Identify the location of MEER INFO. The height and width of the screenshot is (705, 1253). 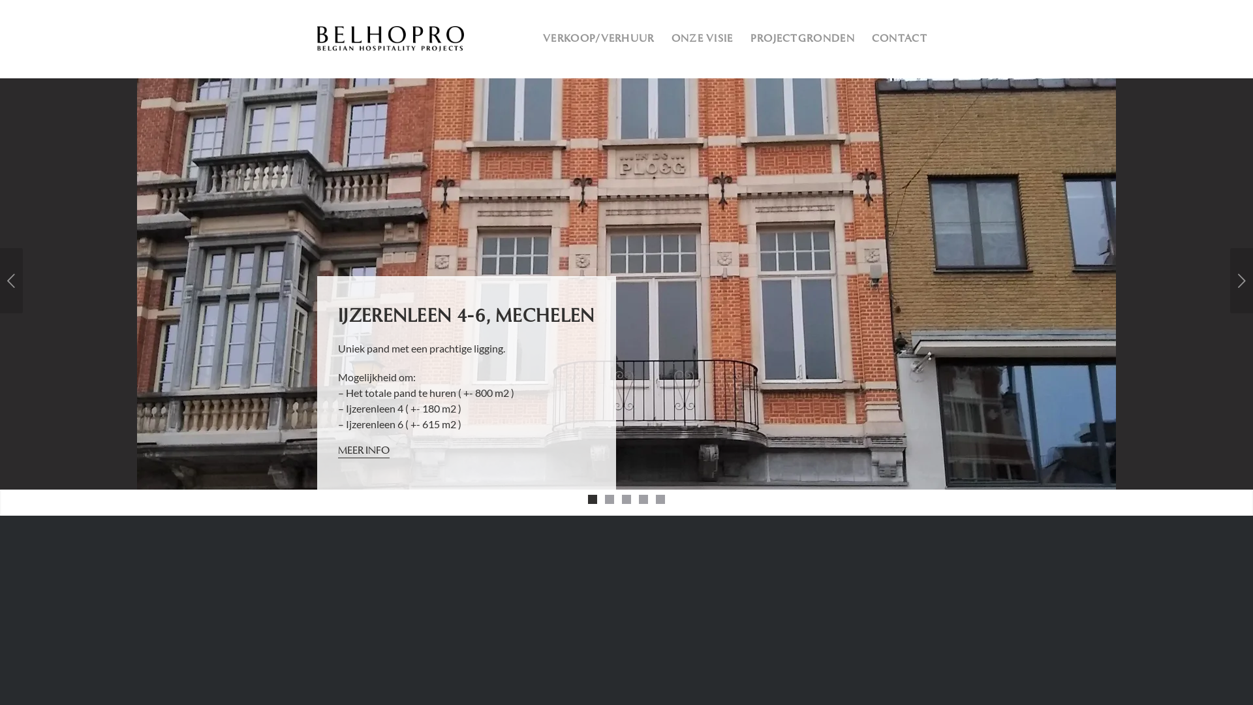
(364, 452).